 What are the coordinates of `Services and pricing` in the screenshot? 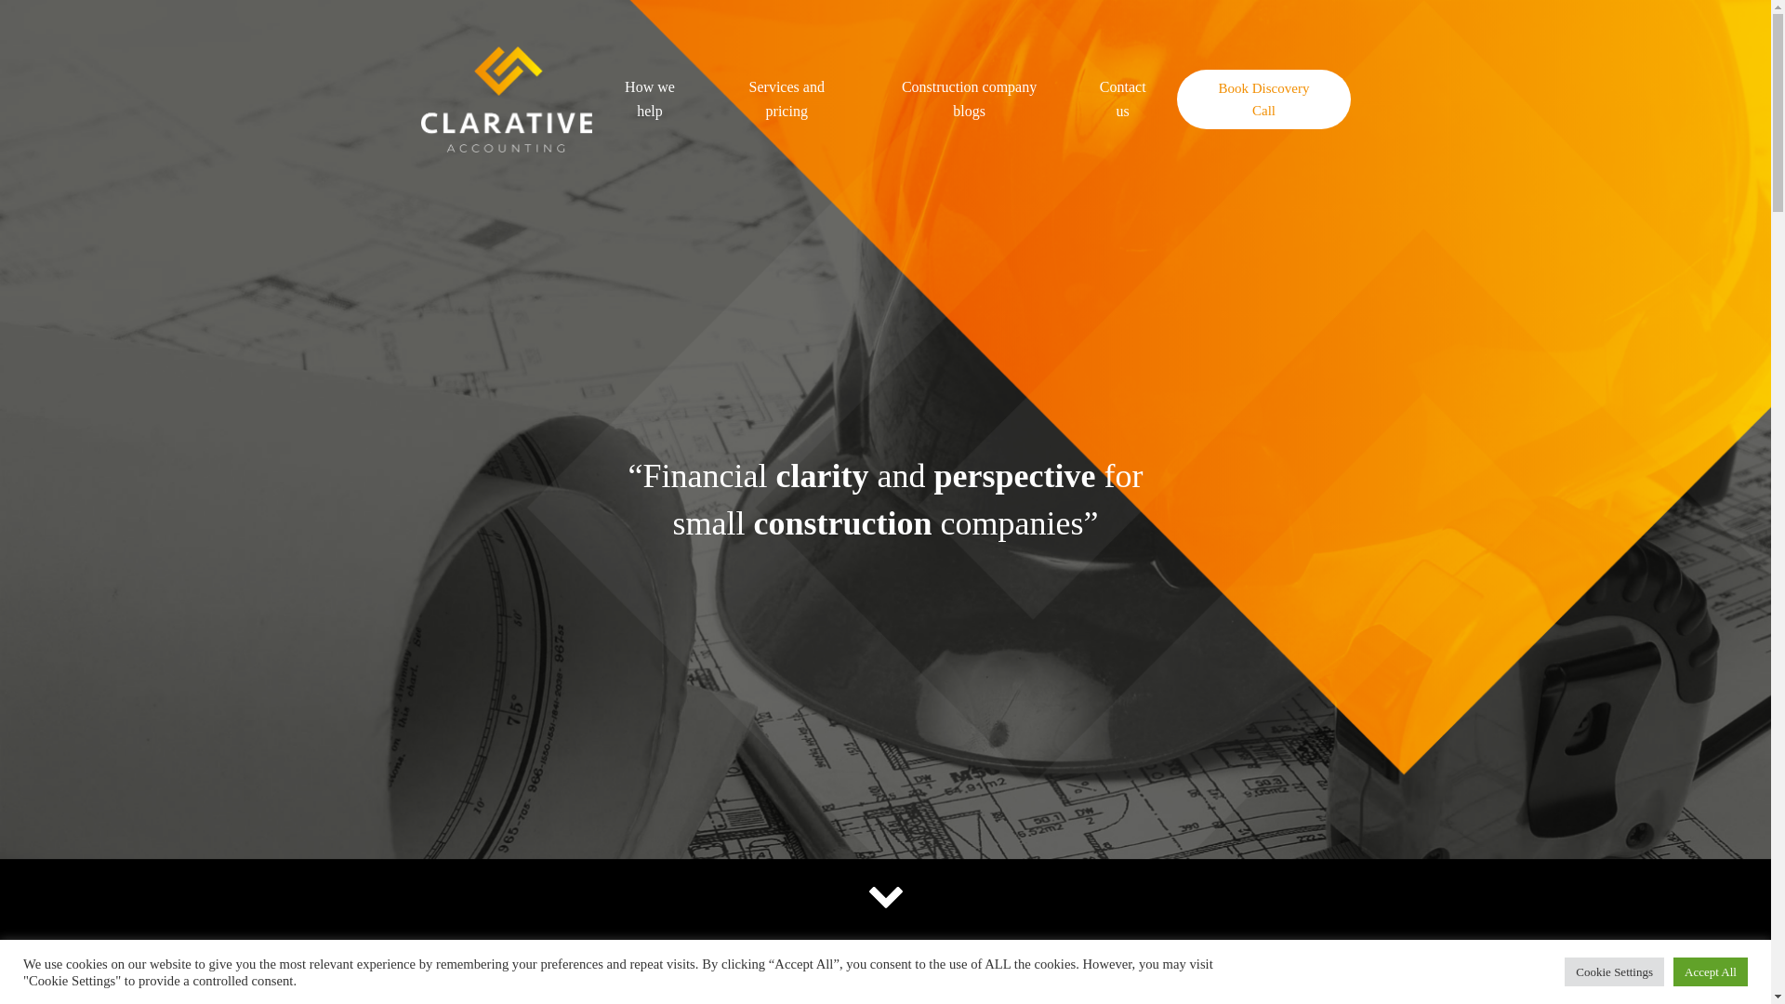 It's located at (787, 99).